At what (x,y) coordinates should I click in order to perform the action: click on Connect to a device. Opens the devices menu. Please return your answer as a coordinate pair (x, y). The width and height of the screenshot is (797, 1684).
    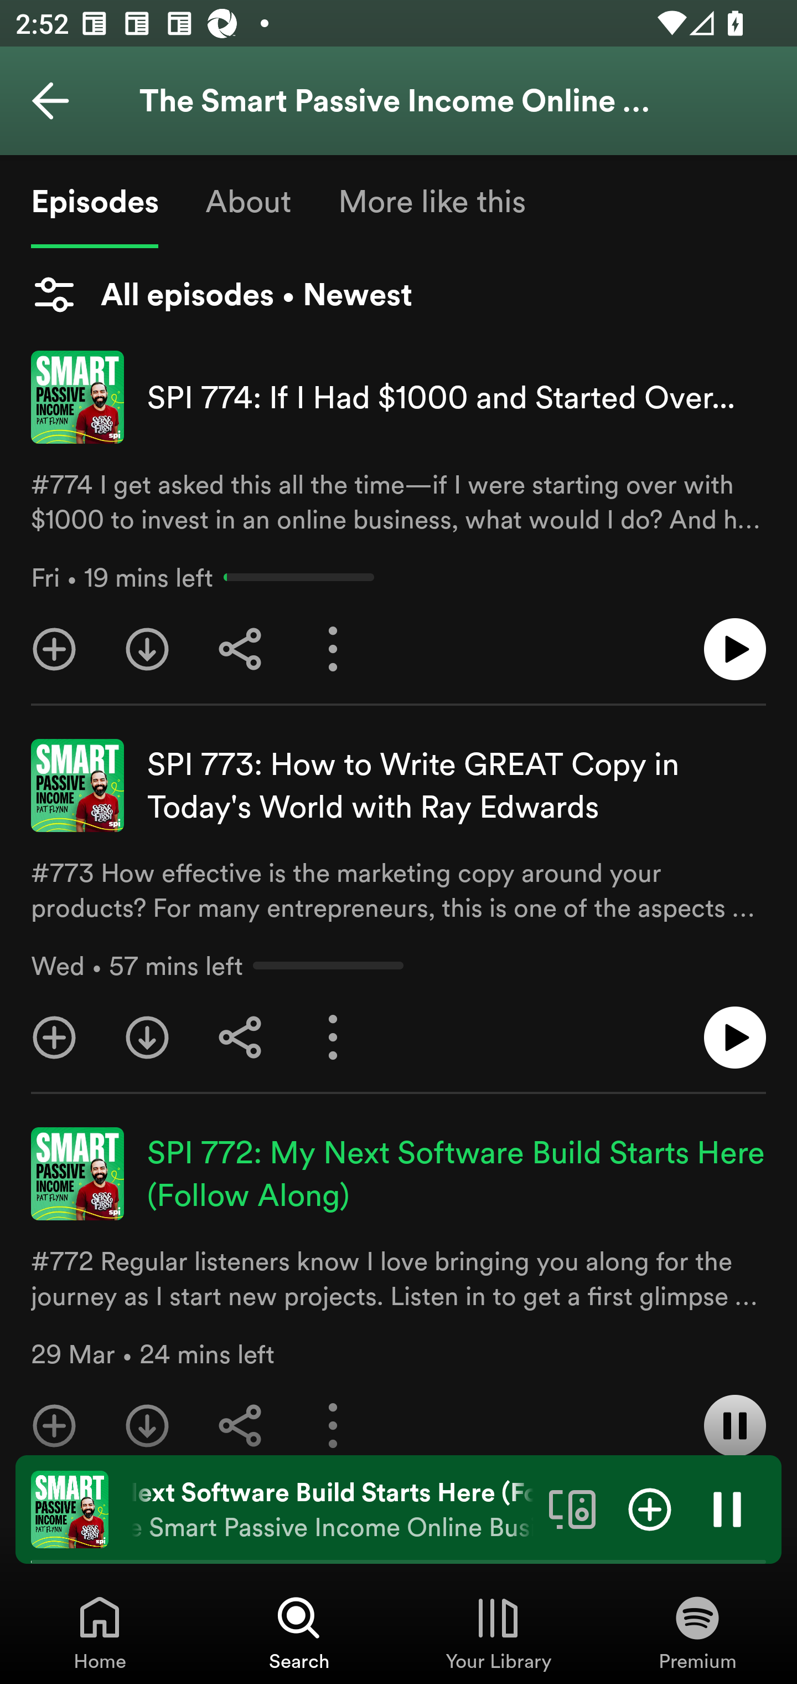
    Looking at the image, I should click on (572, 1508).